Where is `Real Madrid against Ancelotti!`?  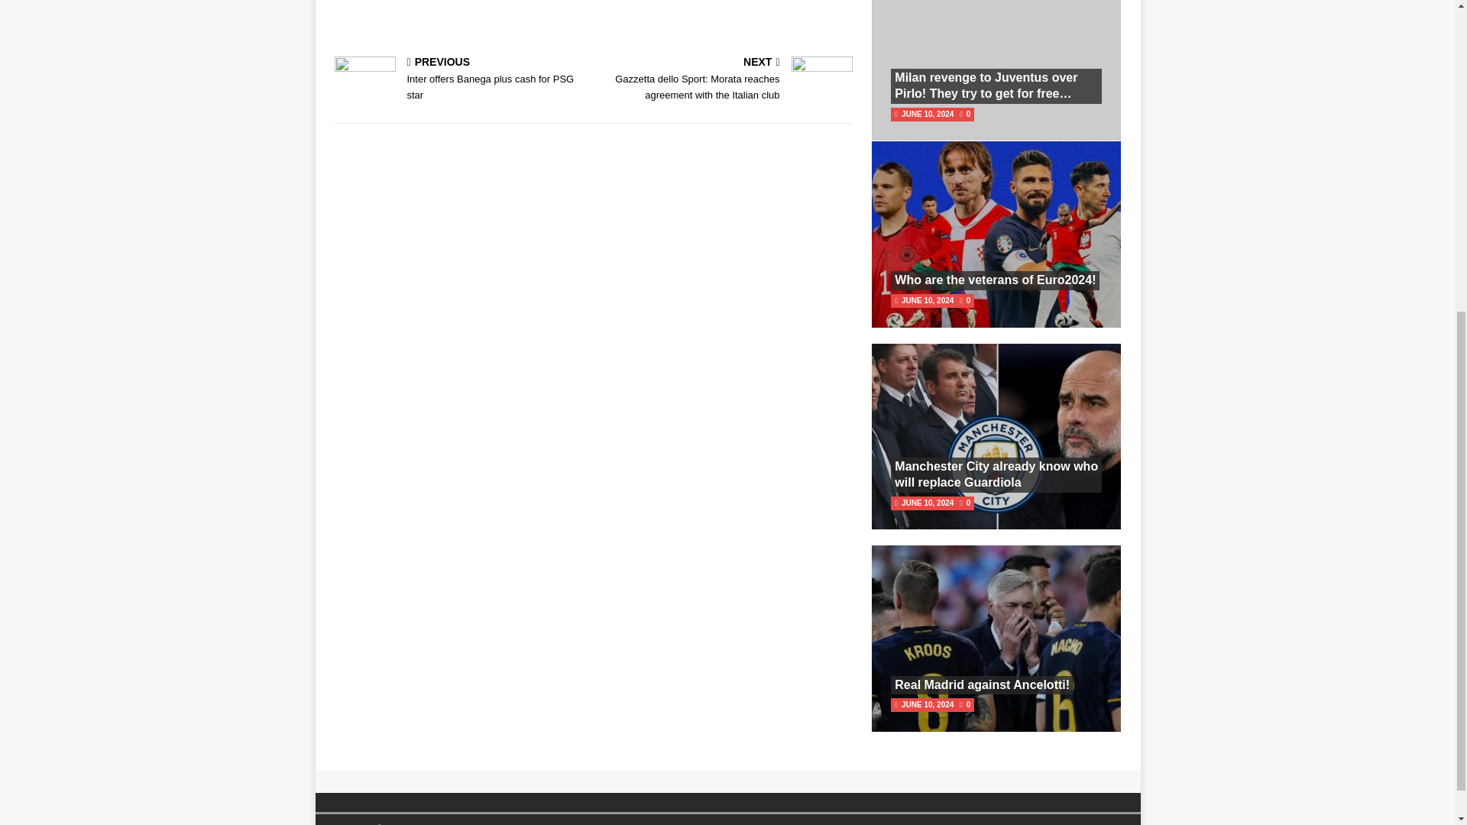
Real Madrid against Ancelotti! is located at coordinates (982, 684).